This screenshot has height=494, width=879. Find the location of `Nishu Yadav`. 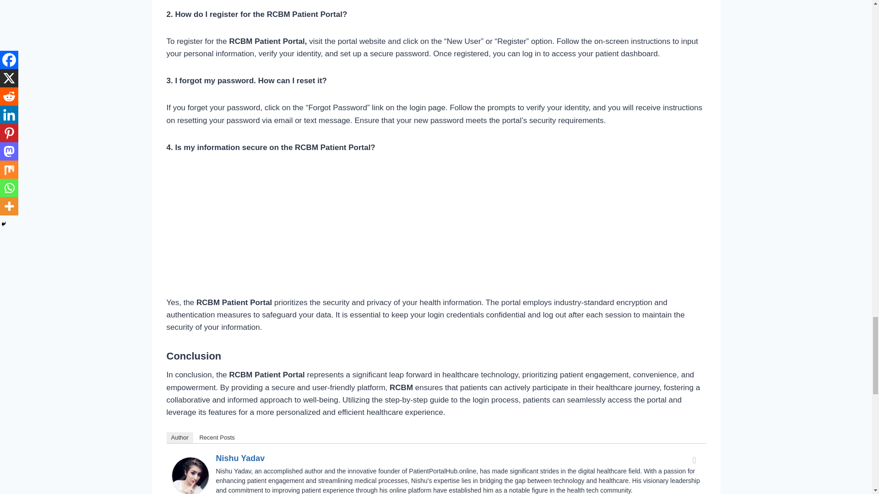

Nishu Yadav is located at coordinates (241, 458).